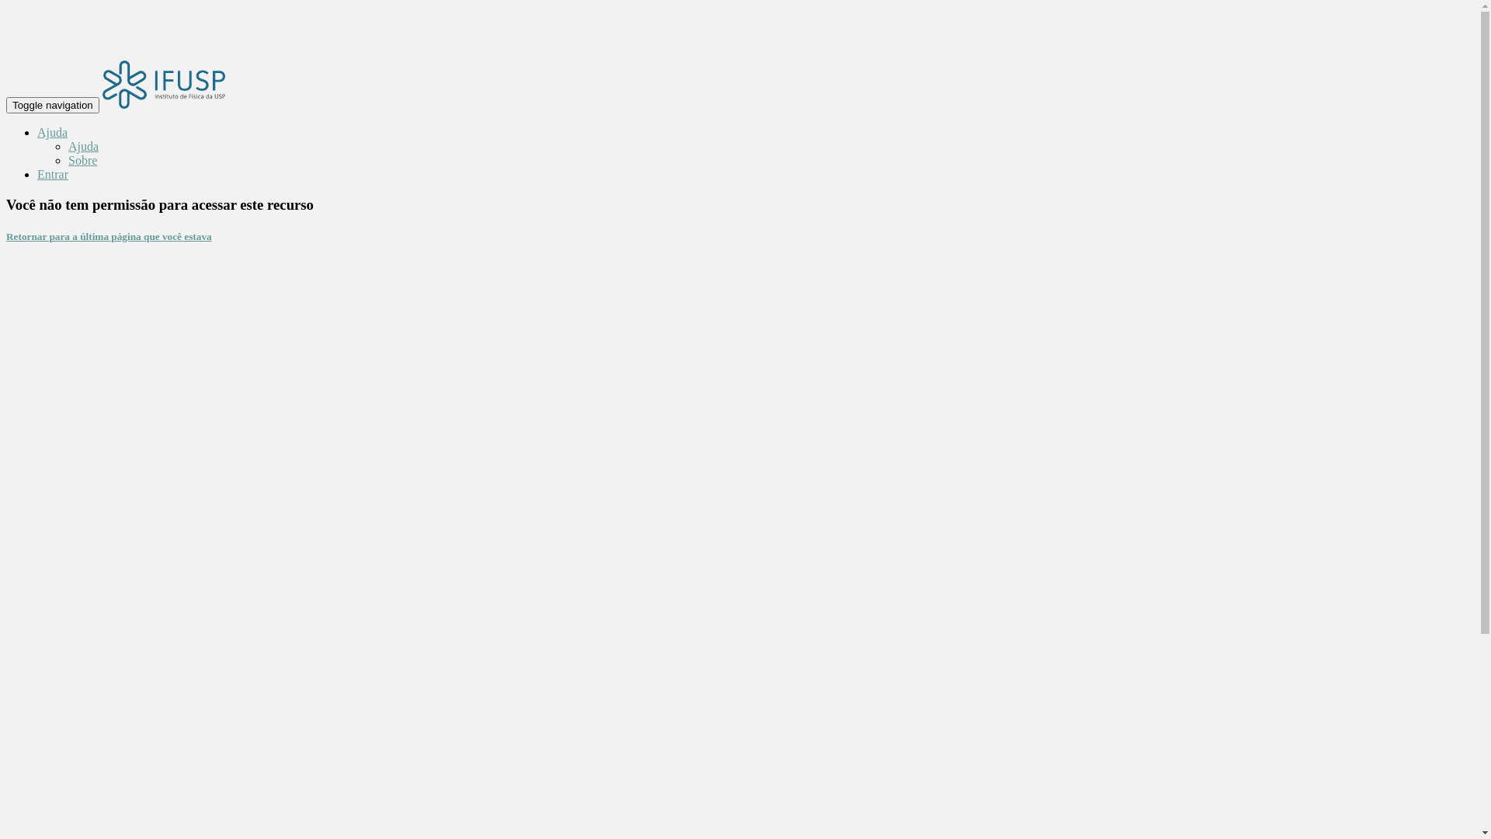 The width and height of the screenshot is (1491, 839). Describe the element at coordinates (53, 174) in the screenshot. I see `Entrar` at that location.